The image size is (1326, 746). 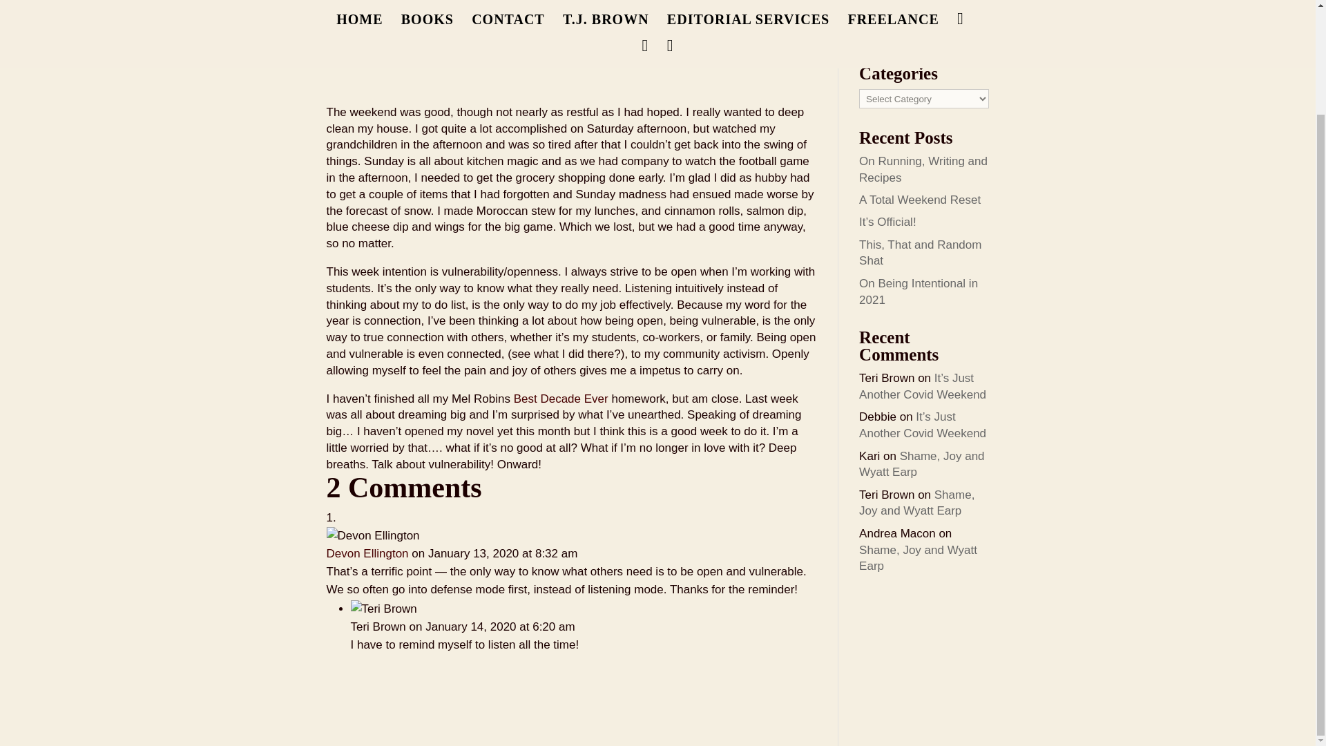 What do you see at coordinates (552, 59) in the screenshot?
I see `2 comments` at bounding box center [552, 59].